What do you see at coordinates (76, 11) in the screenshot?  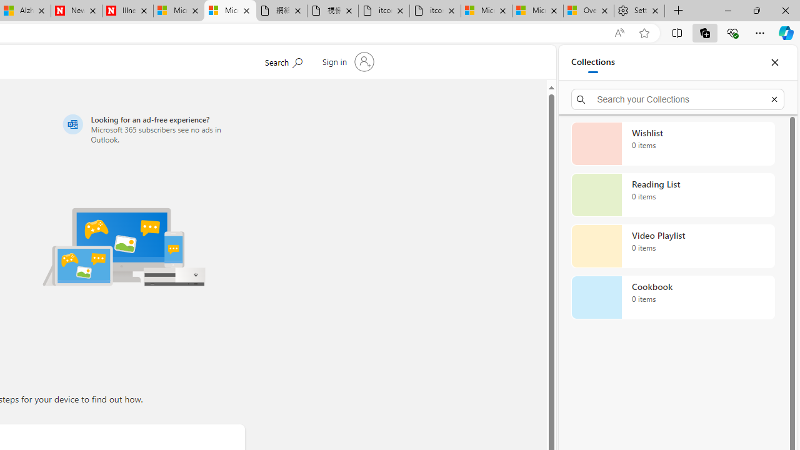 I see `Newsweek - News, Analysis, Politics, Business, Technology` at bounding box center [76, 11].